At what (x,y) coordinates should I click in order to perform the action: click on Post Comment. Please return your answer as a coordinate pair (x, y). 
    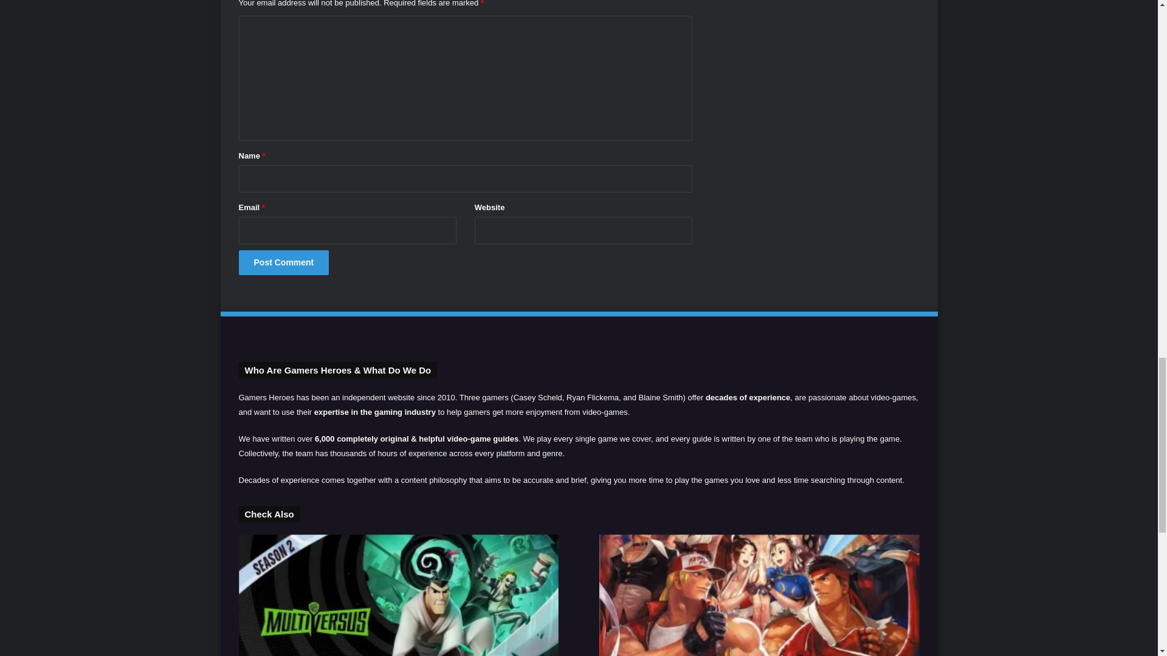
    Looking at the image, I should click on (283, 262).